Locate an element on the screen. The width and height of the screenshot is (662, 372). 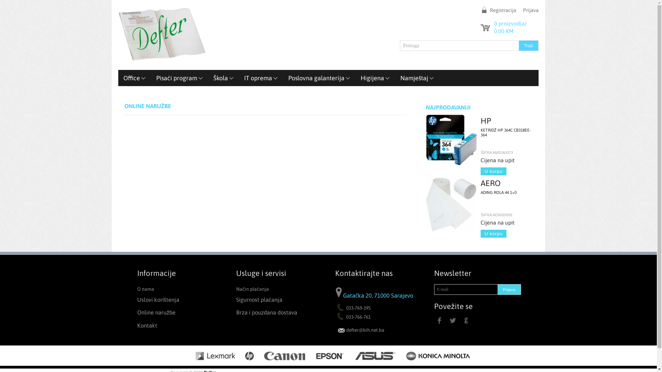
Brza i pouzdana dostava is located at coordinates (277, 313).